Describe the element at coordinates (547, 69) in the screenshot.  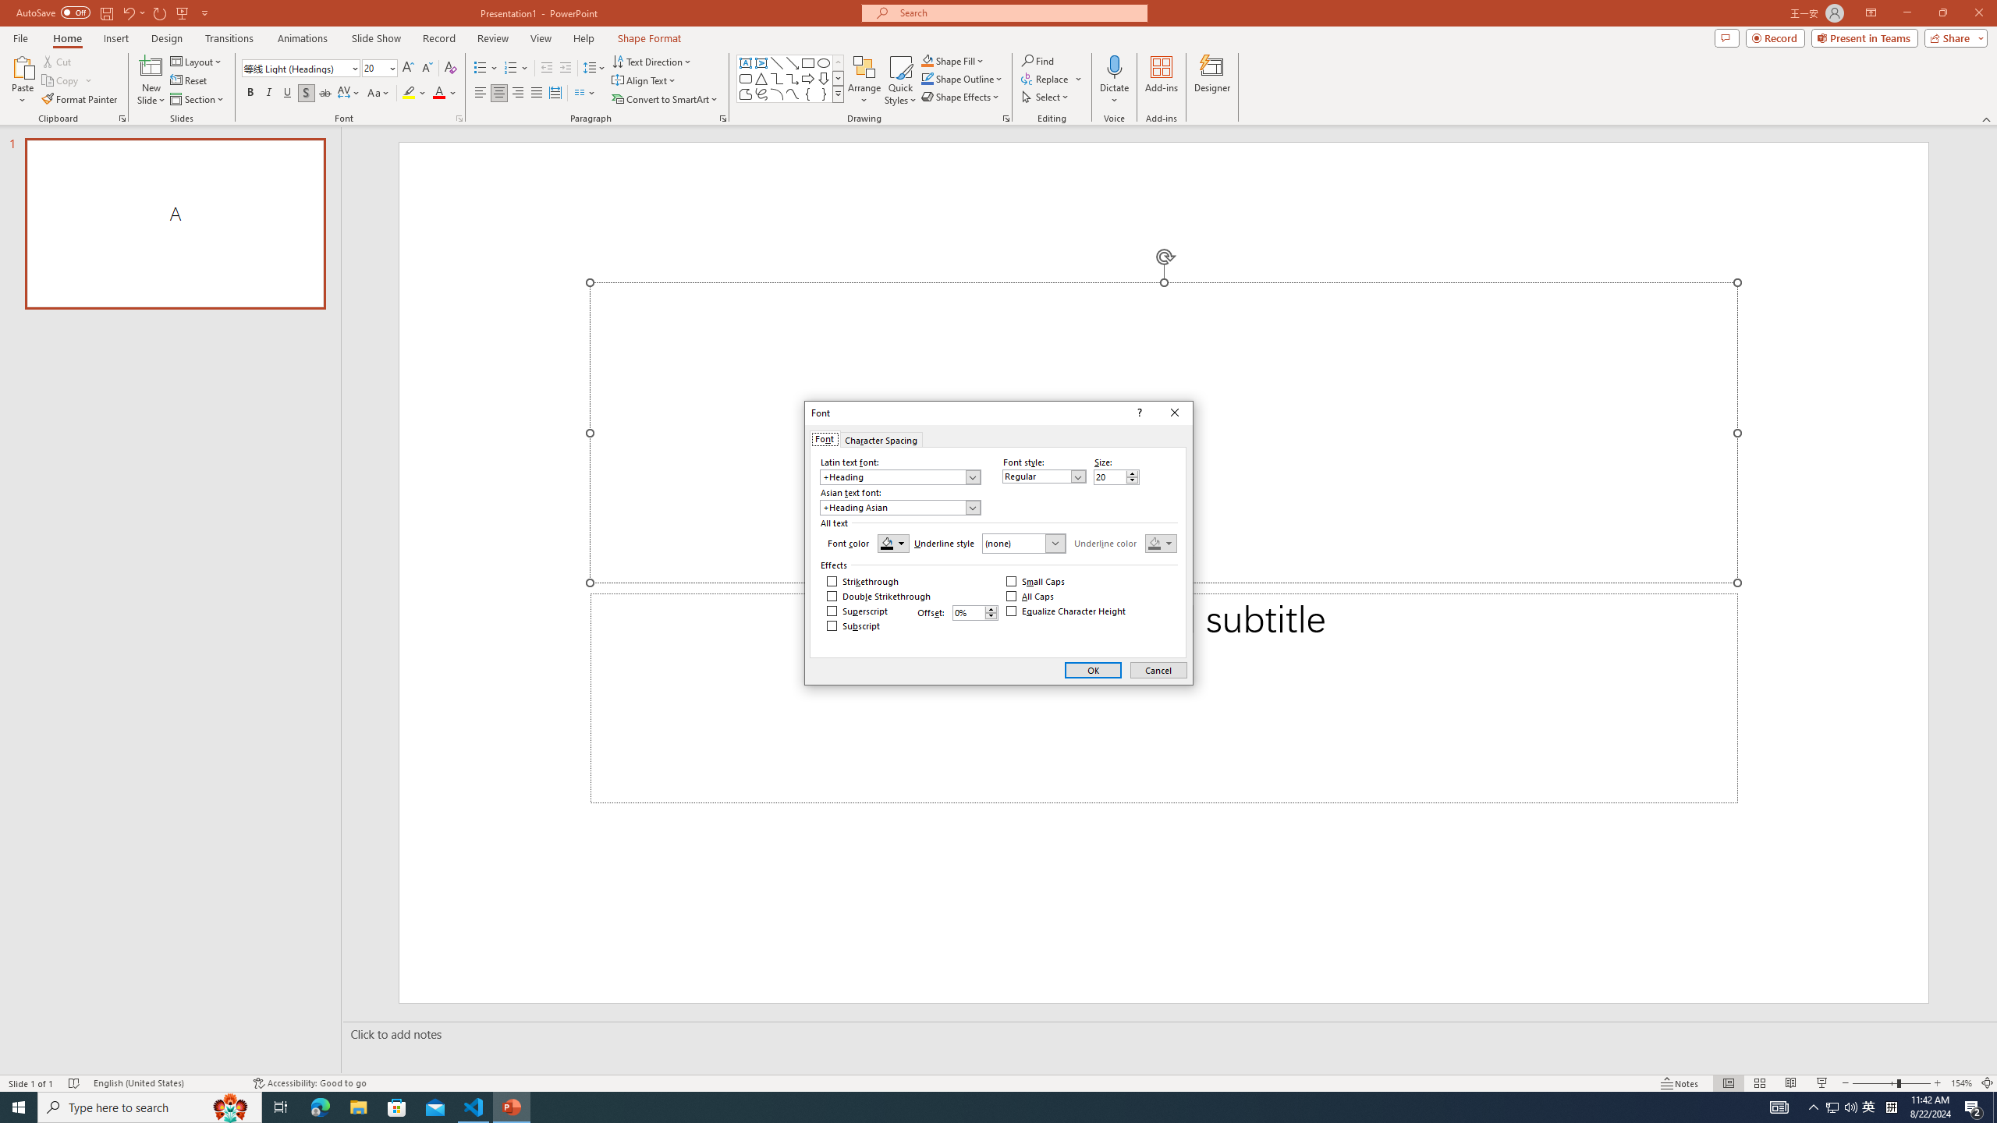
I see `Decrease Indent` at that location.